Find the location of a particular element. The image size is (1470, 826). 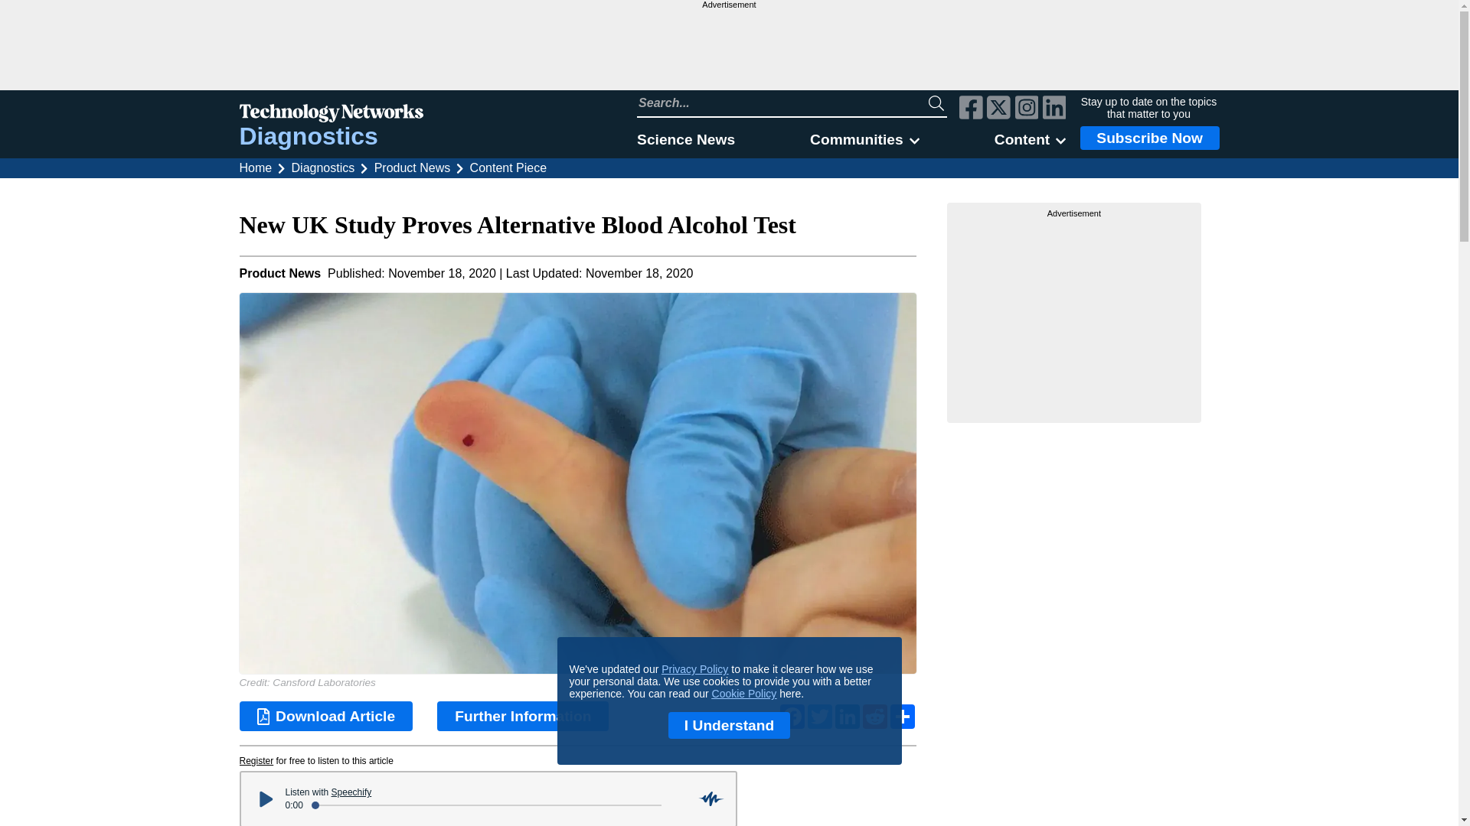

Search Technology Networks website input field is located at coordinates (782, 102).